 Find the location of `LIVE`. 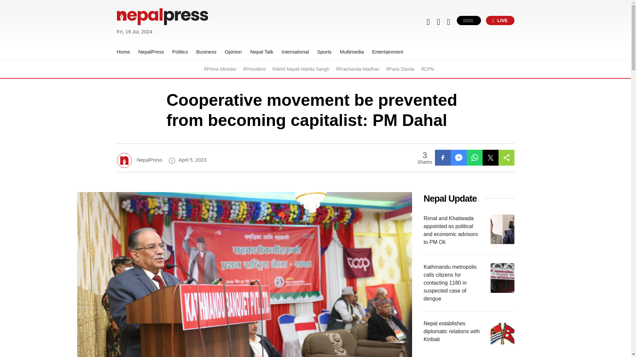

LIVE is located at coordinates (500, 20).